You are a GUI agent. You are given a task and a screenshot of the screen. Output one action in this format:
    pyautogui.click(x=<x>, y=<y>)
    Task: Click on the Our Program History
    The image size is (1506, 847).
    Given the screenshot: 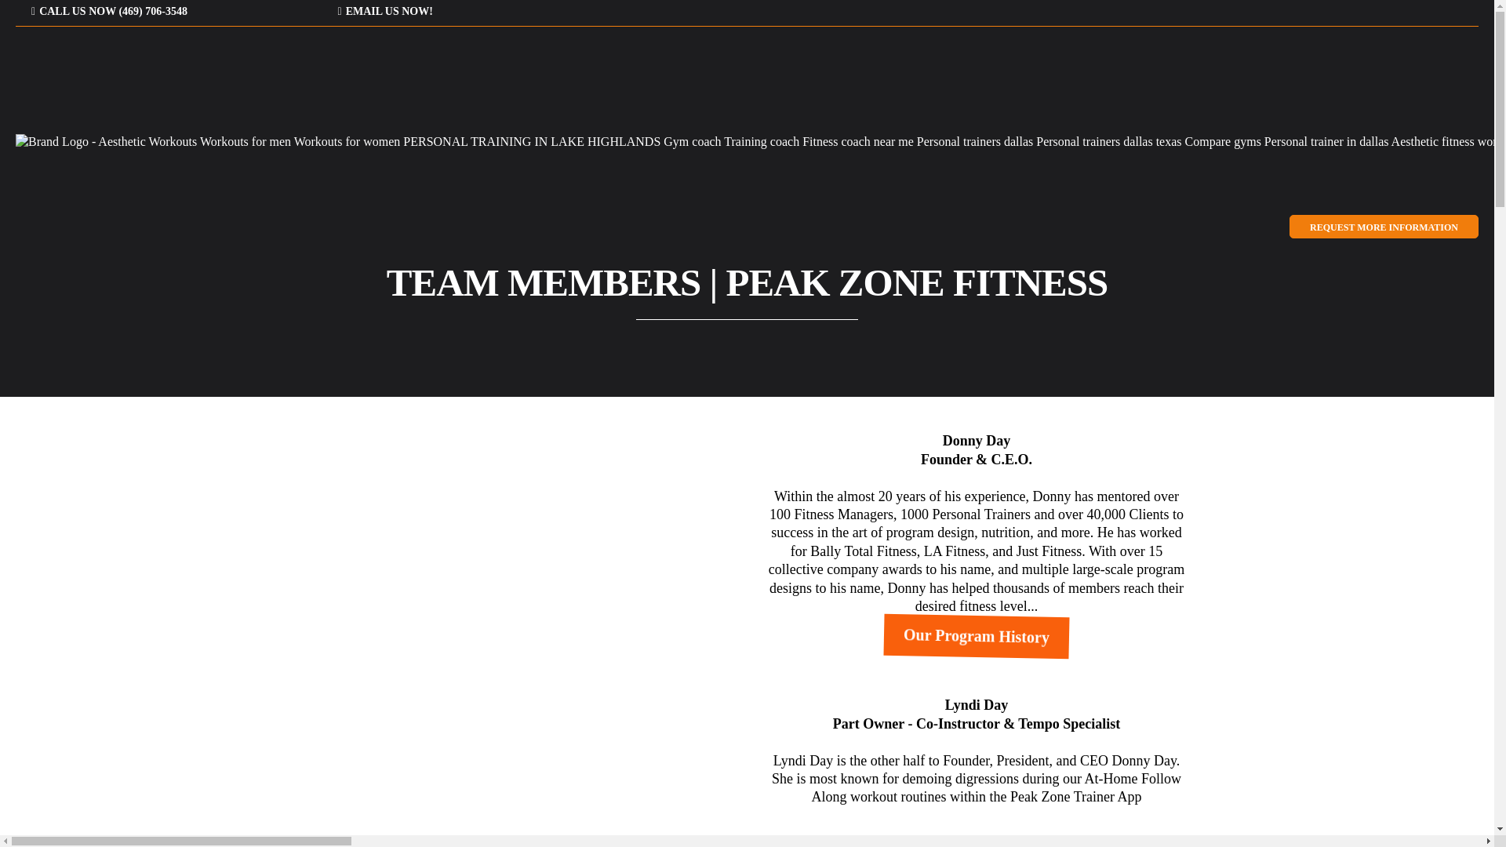 What is the action you would take?
    pyautogui.click(x=977, y=635)
    